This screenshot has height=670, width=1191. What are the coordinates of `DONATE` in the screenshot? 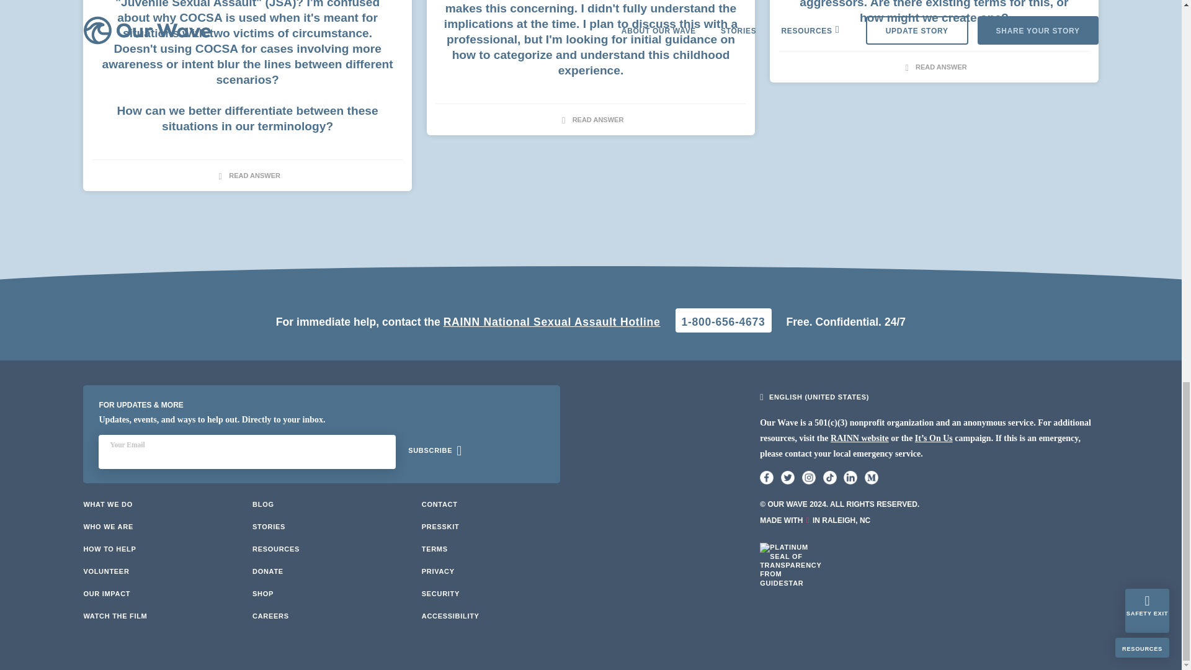 It's located at (268, 571).